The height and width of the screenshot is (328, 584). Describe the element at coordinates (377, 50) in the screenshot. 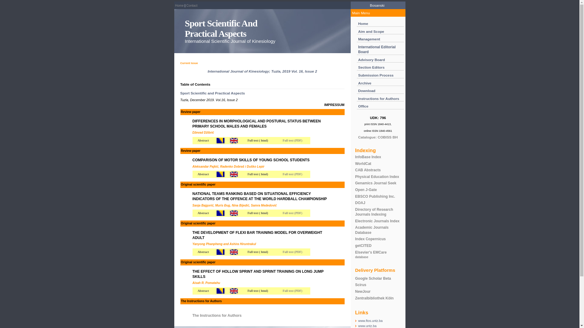

I see `International Editorial Board` at that location.